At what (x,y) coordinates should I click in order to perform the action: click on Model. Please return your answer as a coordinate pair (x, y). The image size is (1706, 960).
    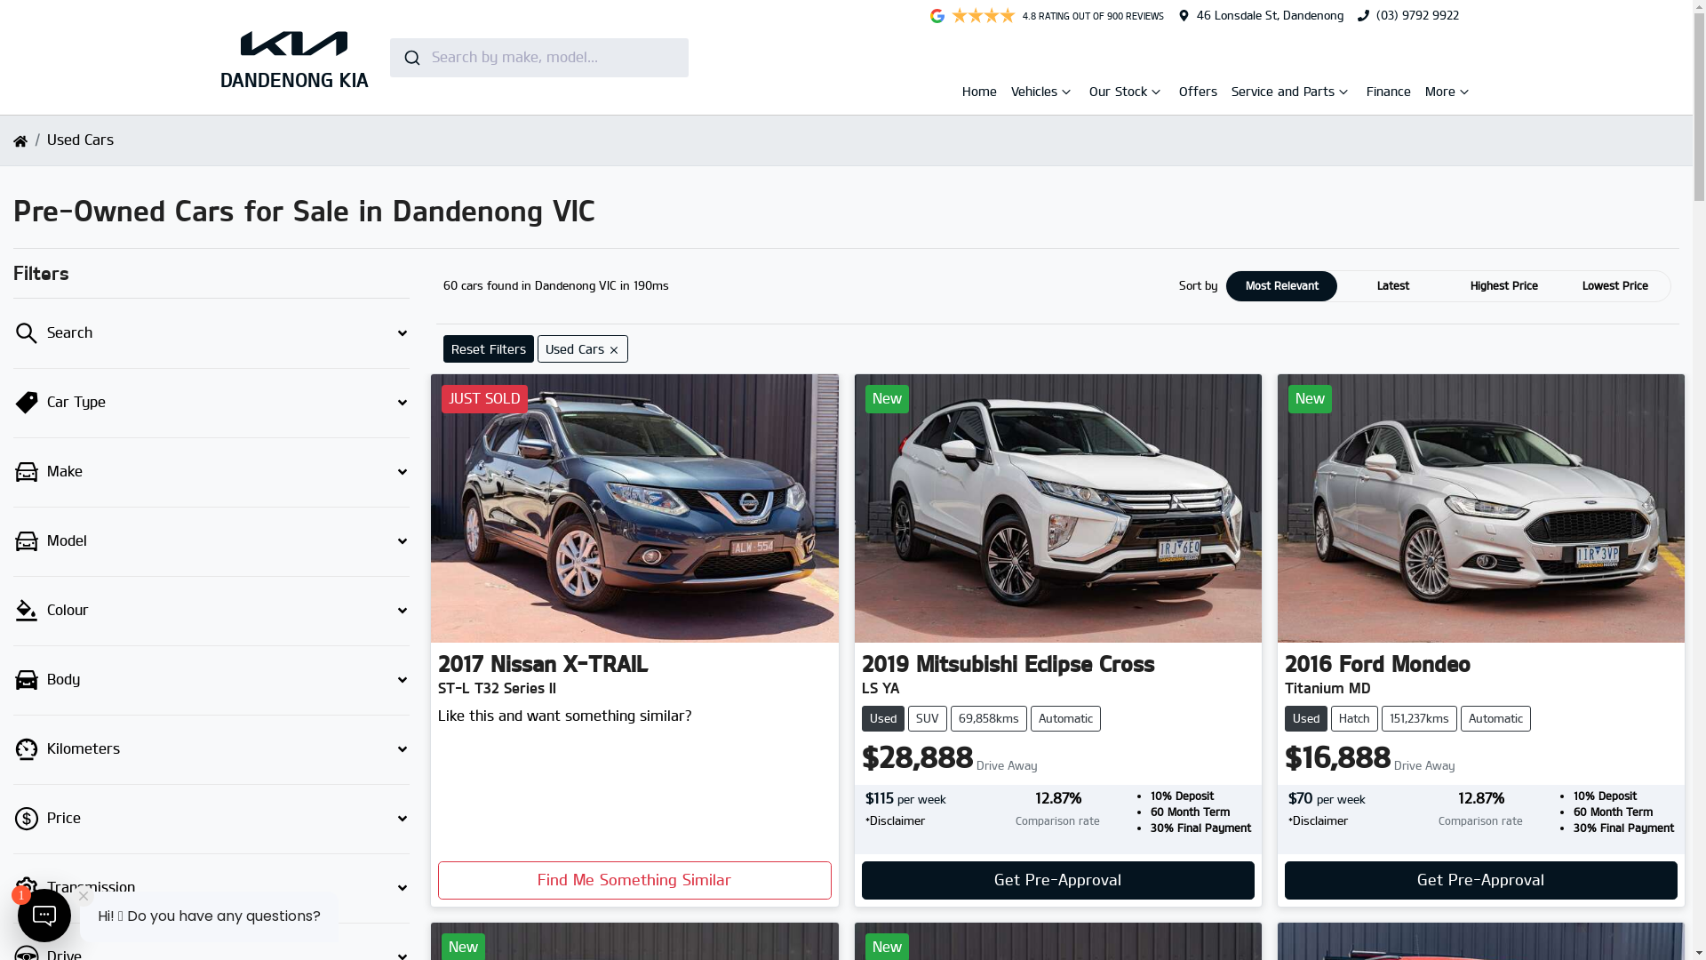
    Looking at the image, I should click on (211, 542).